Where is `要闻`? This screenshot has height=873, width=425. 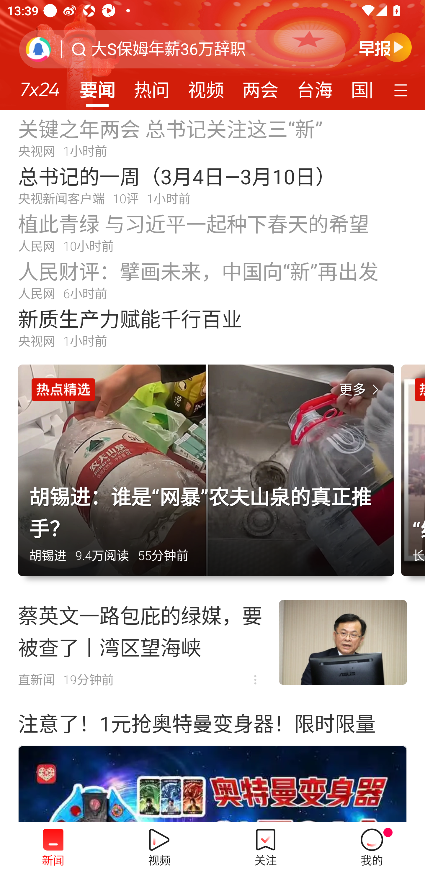 要闻 is located at coordinates (97, 87).